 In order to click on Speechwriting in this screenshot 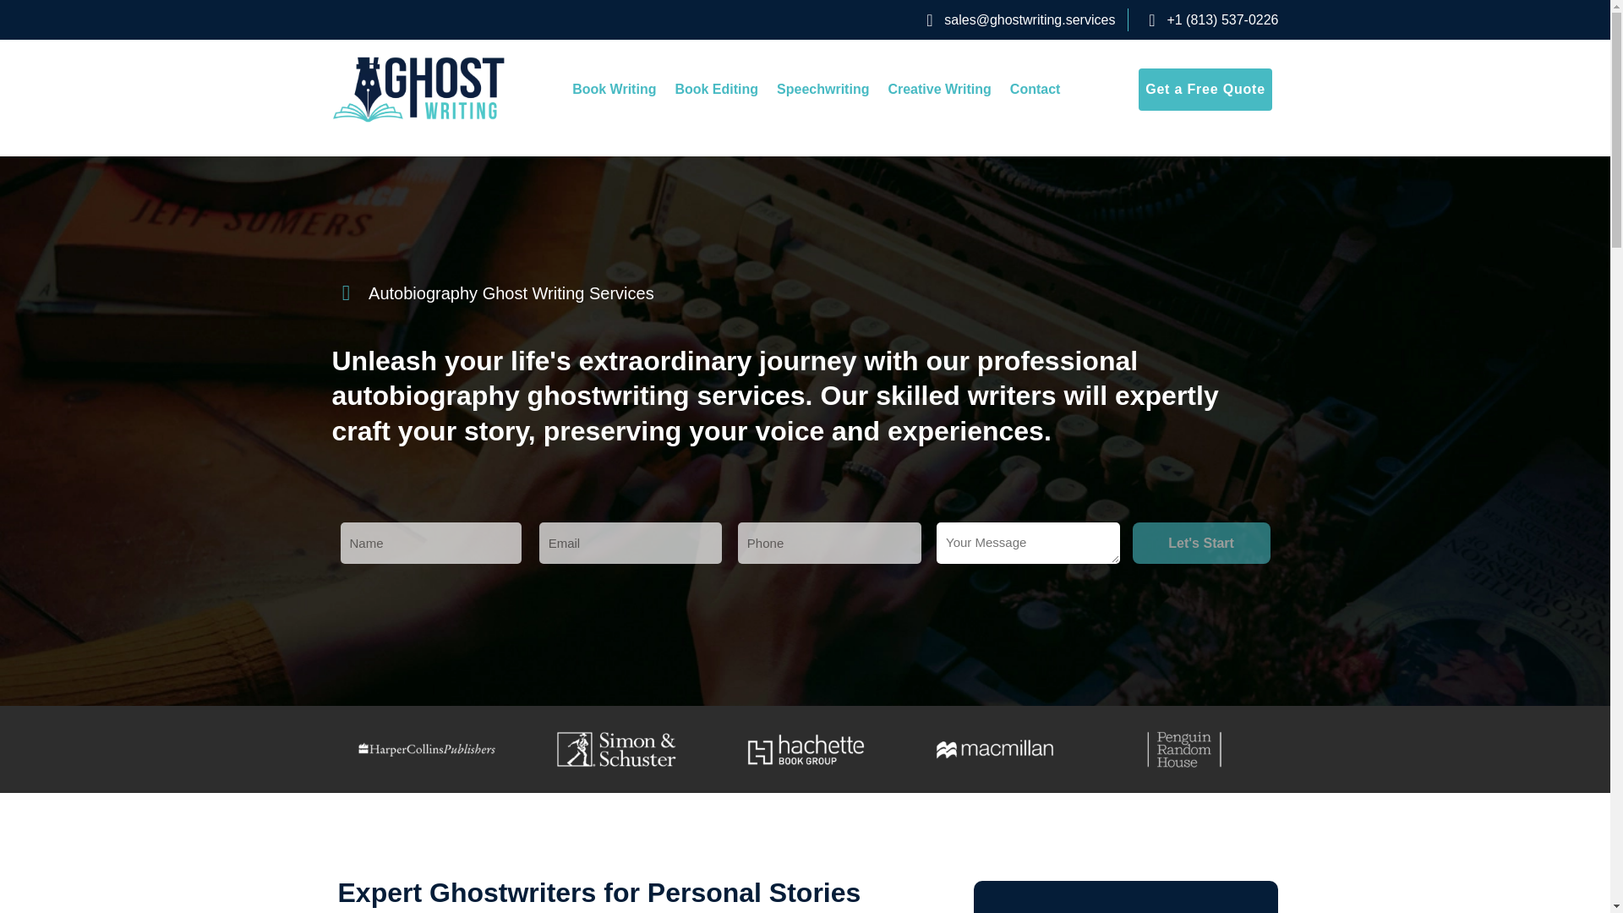, I will do `click(822, 90)`.